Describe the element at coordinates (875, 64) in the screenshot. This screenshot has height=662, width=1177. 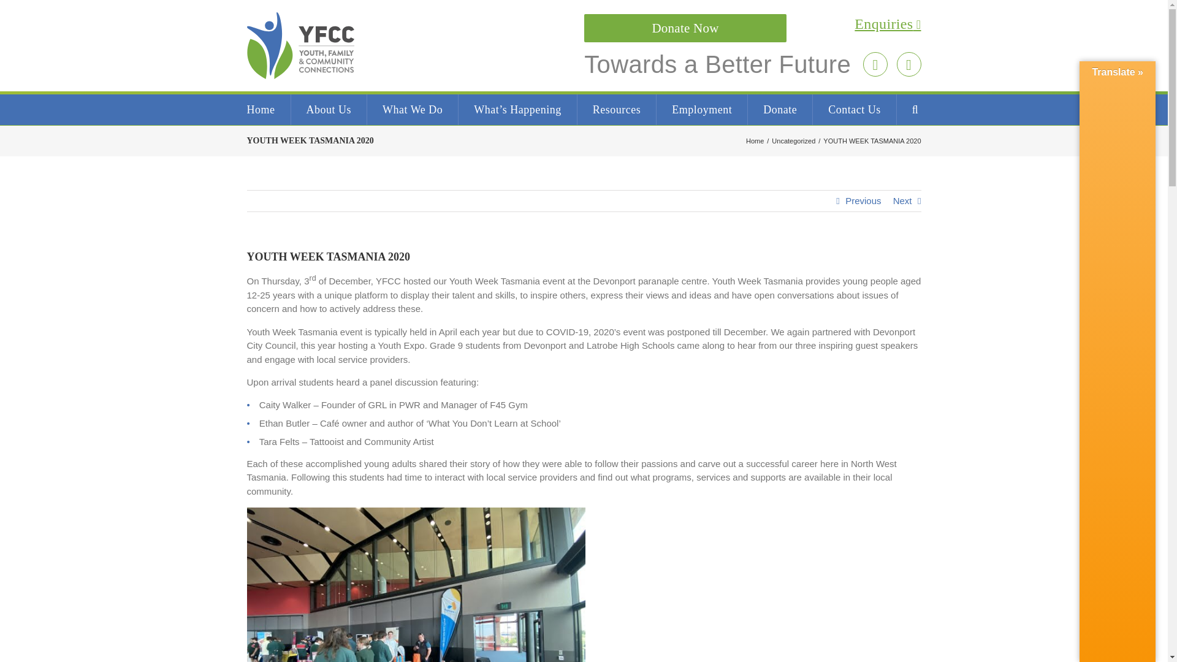
I see `Follow us on Instagram` at that location.